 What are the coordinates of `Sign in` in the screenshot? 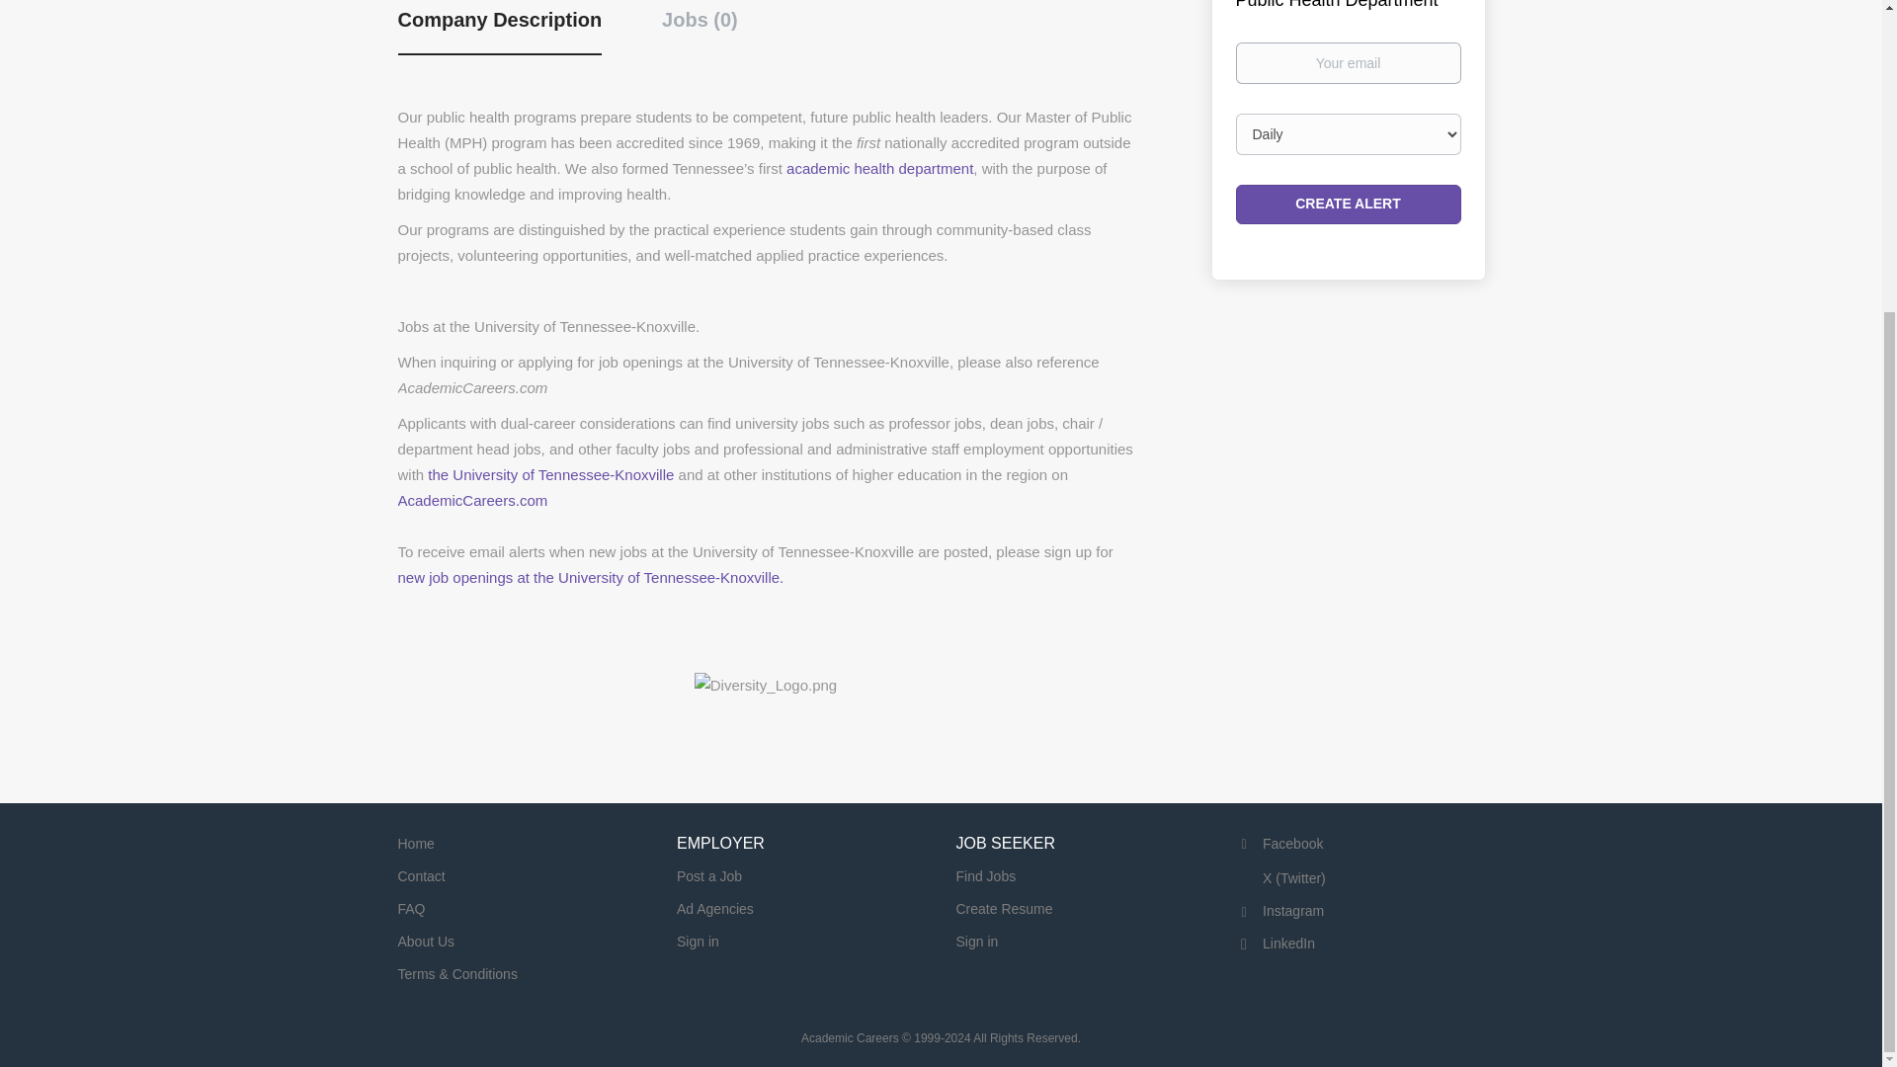 It's located at (977, 942).